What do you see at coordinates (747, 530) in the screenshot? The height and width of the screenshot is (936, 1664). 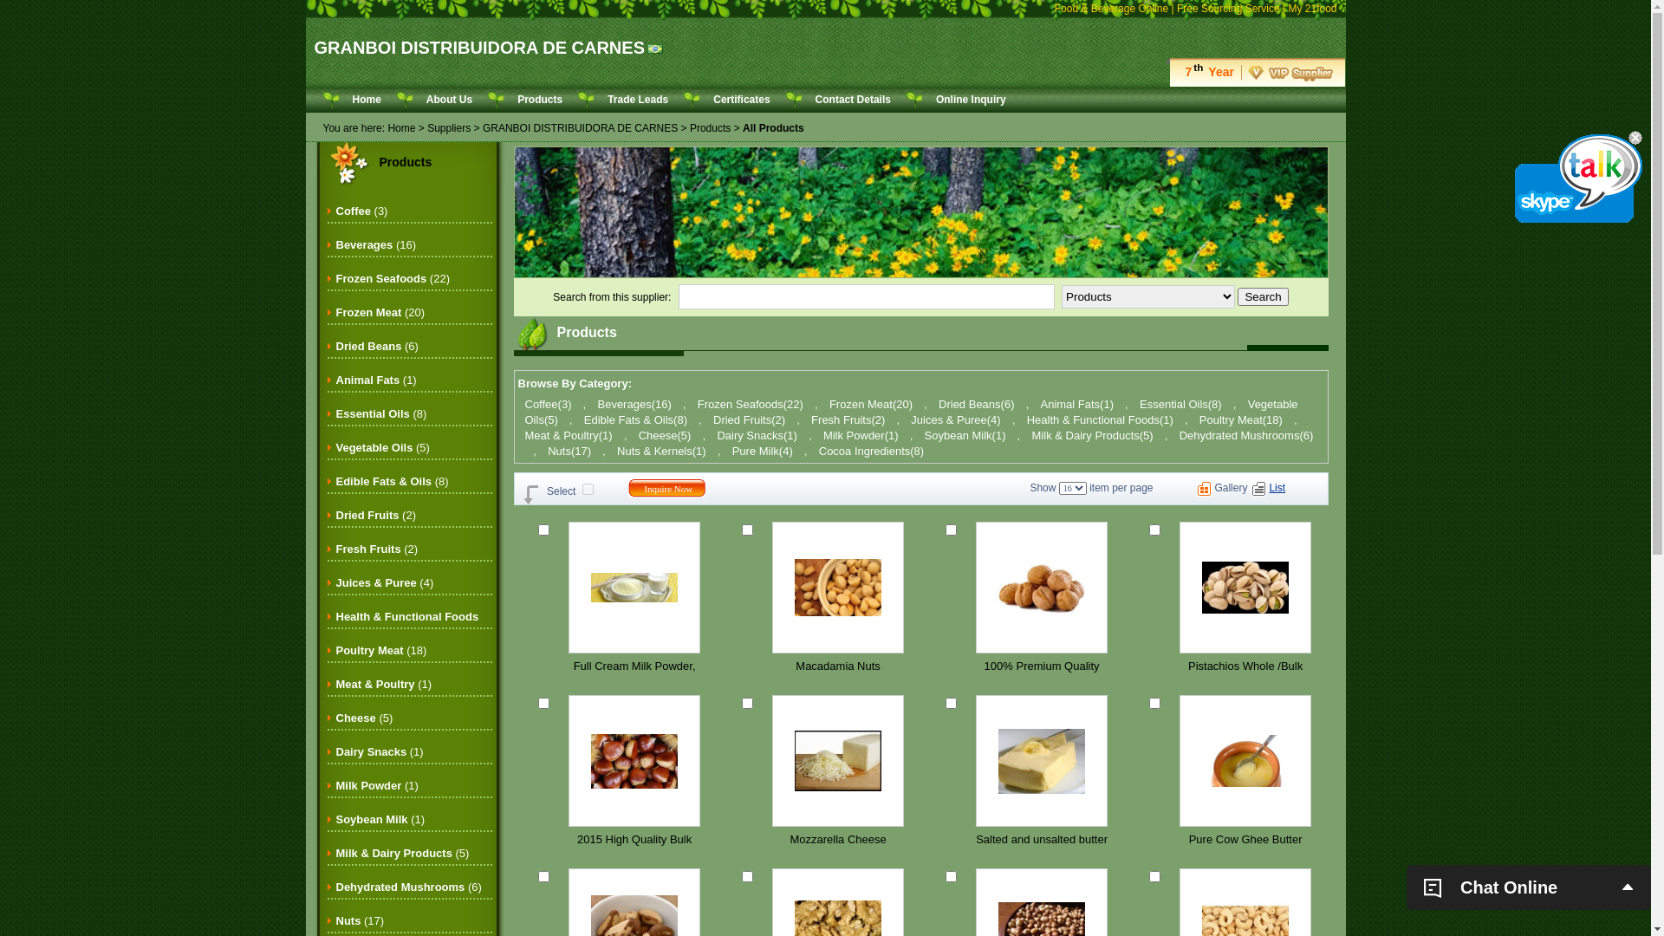 I see `2022727` at bounding box center [747, 530].